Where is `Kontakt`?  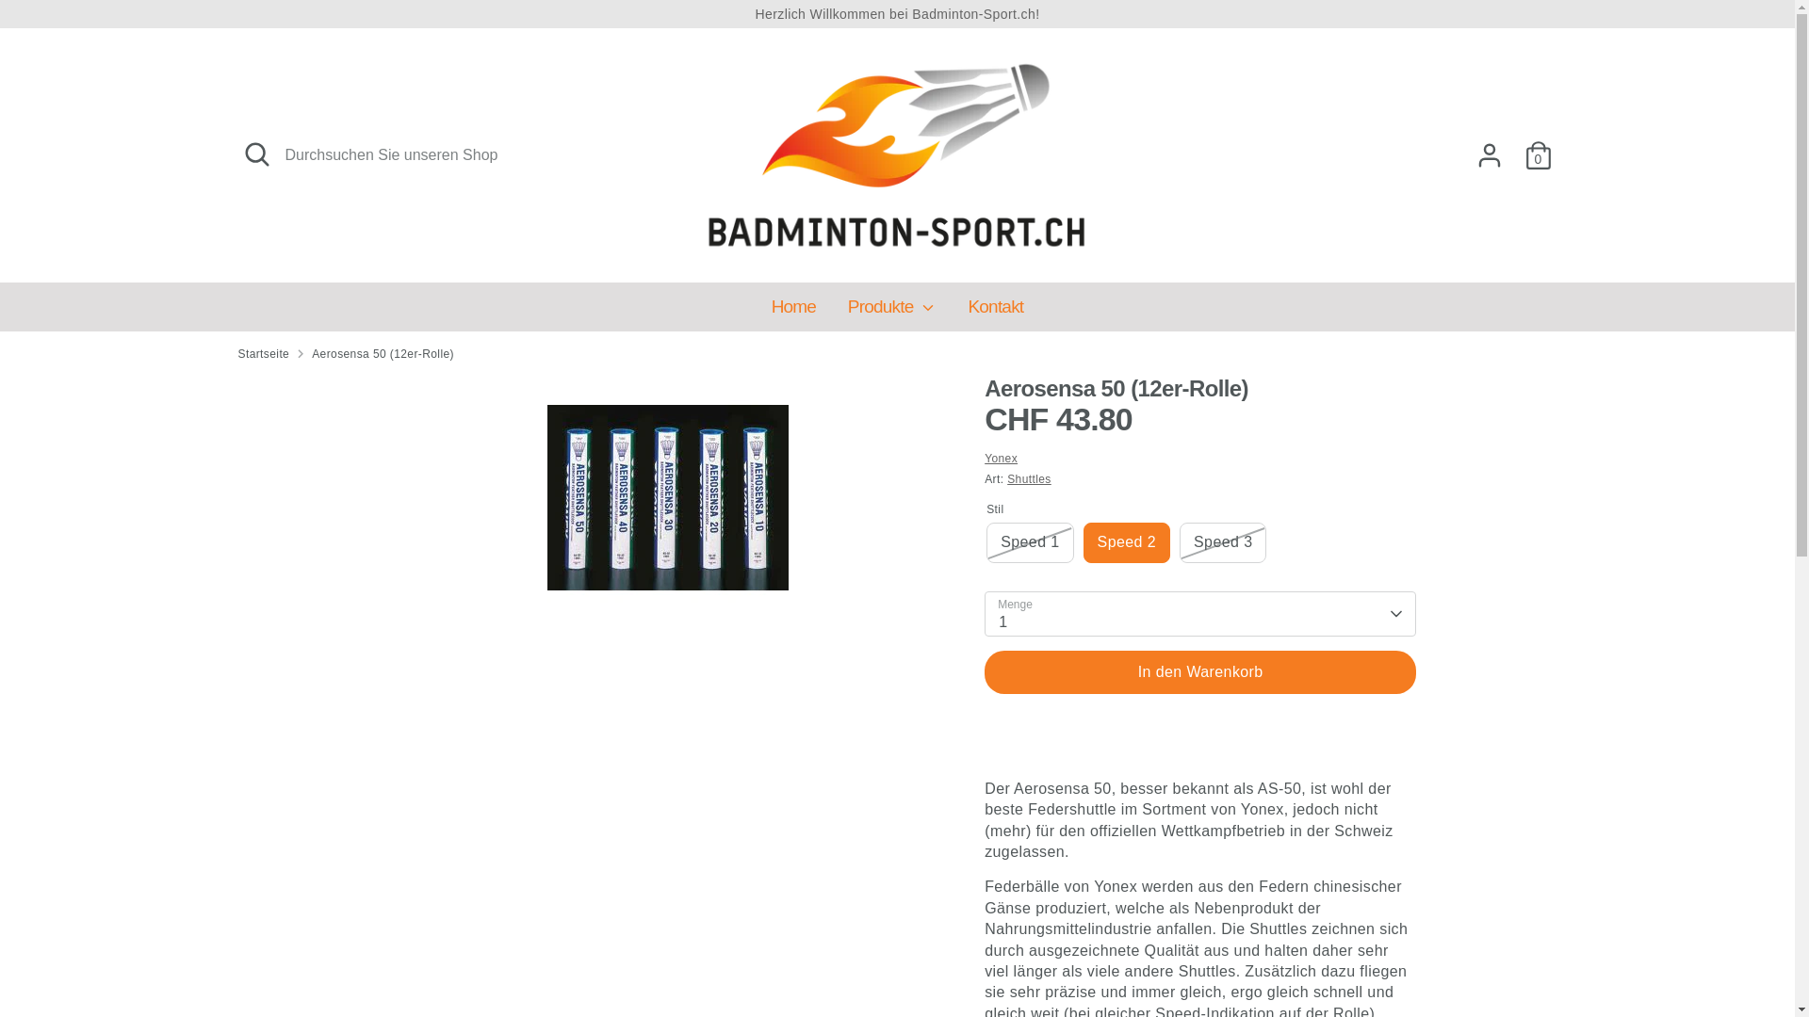 Kontakt is located at coordinates (995, 313).